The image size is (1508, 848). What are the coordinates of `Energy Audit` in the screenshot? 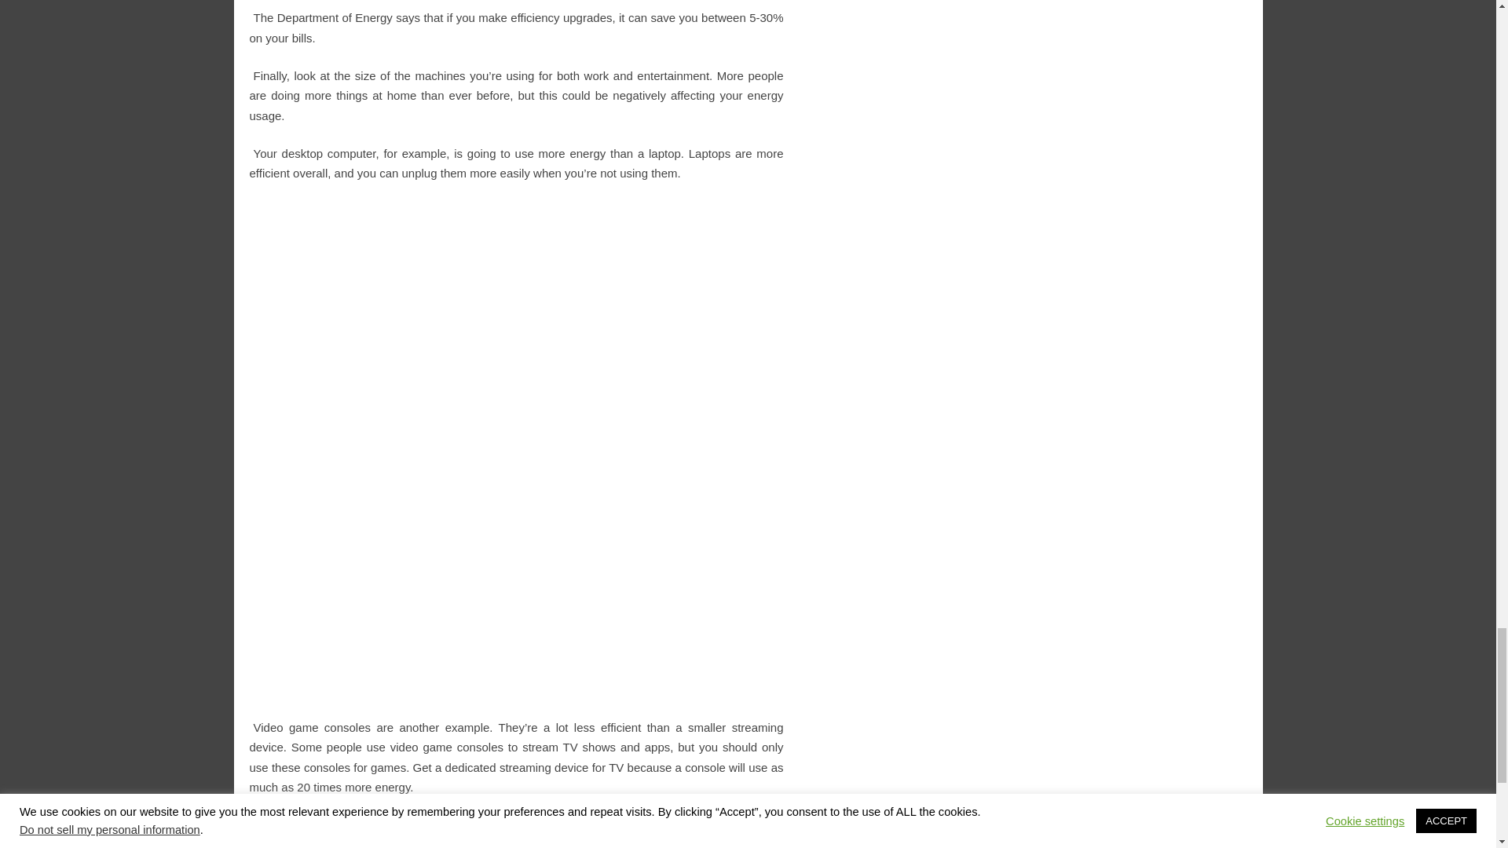 It's located at (310, 832).